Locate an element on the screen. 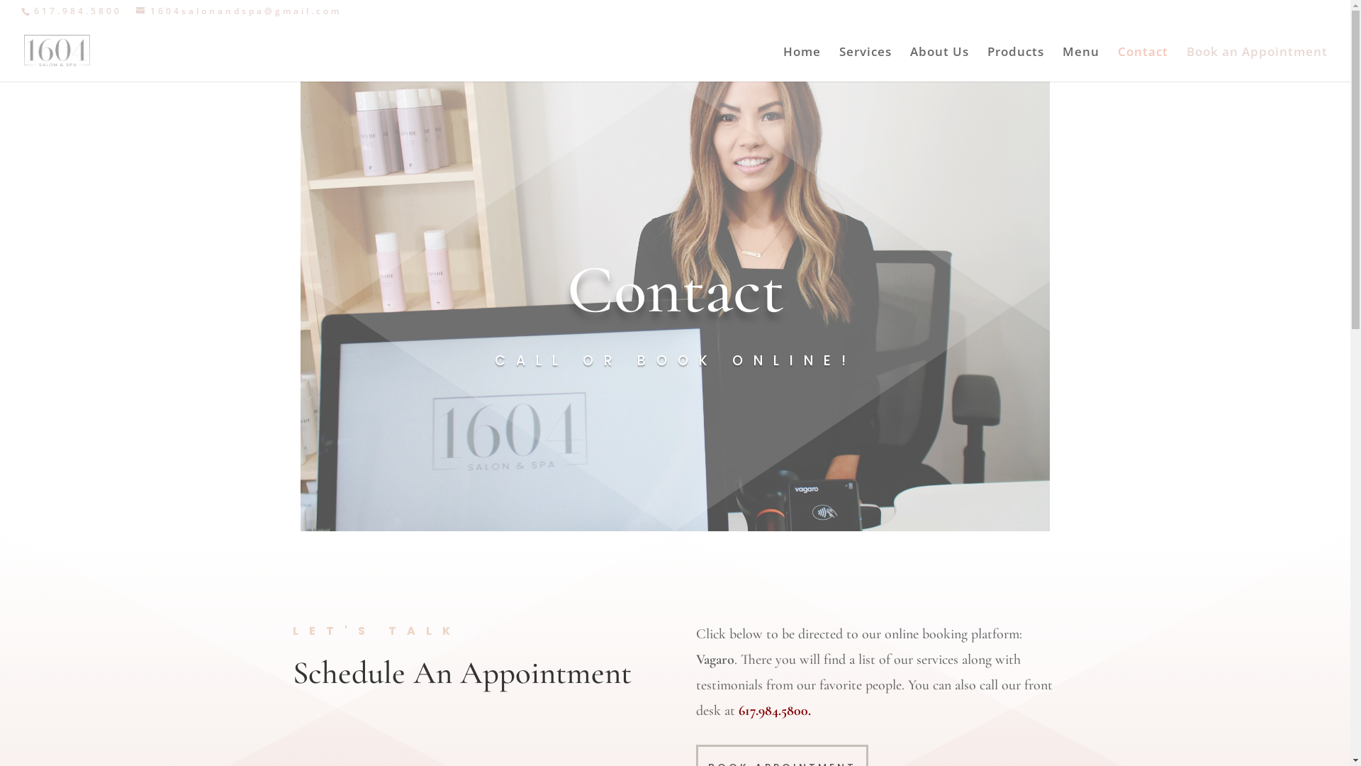 The image size is (1361, 766). 1604salonandspa@gmail.com is located at coordinates (239, 11).